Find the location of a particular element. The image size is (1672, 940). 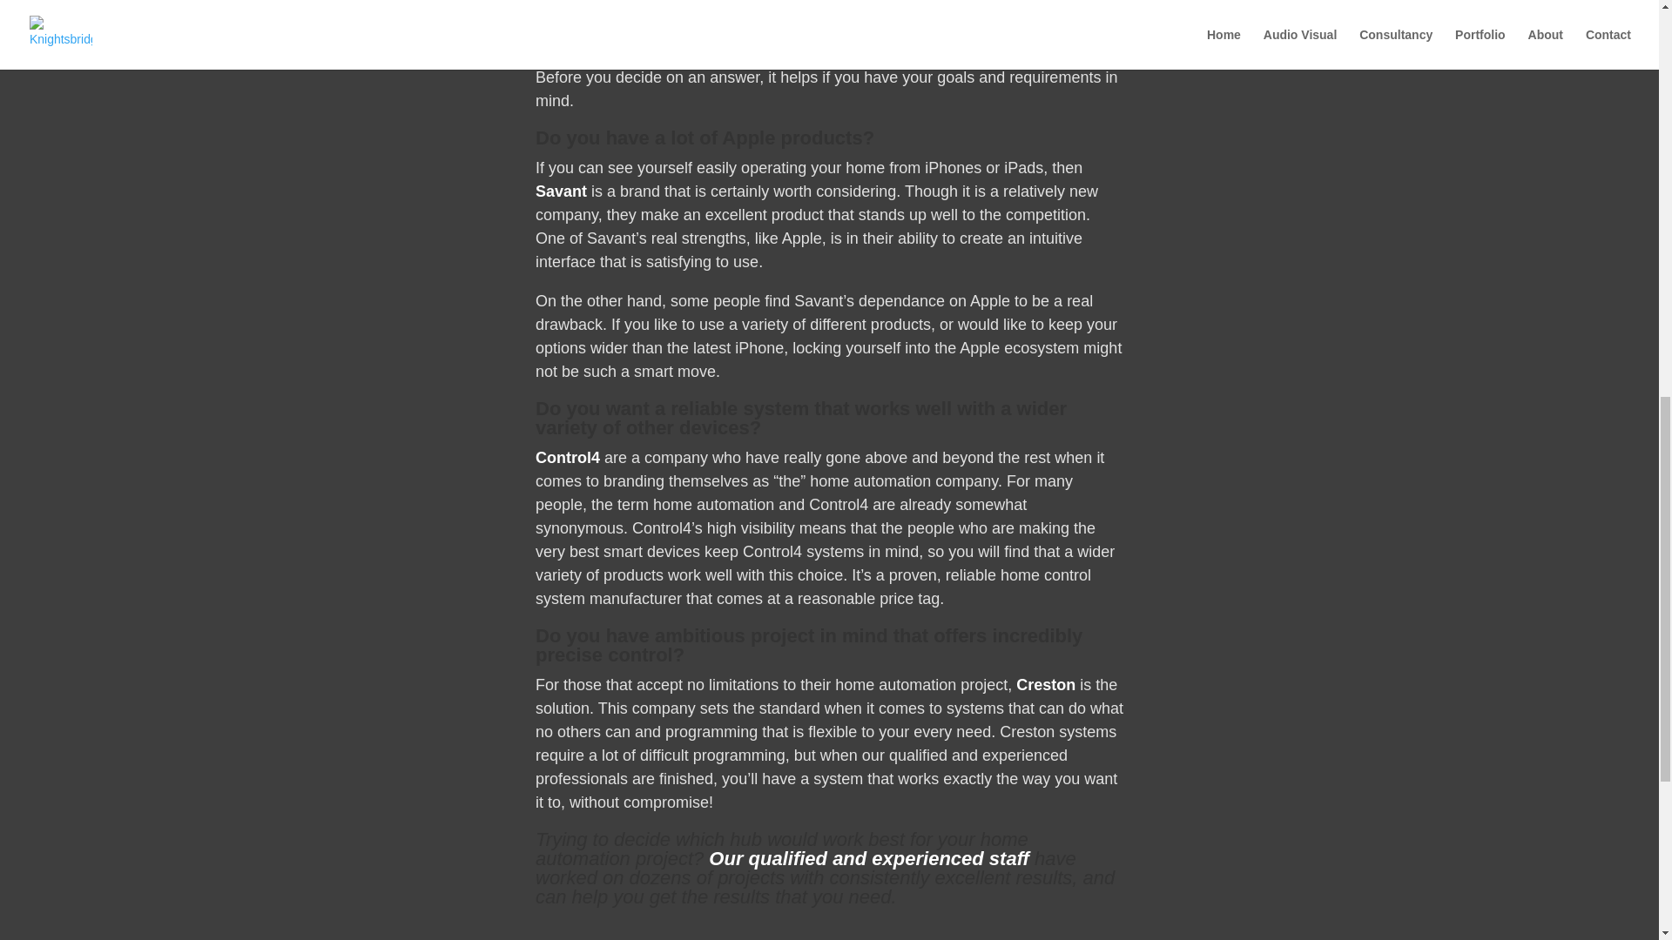

Savant is located at coordinates (561, 191).